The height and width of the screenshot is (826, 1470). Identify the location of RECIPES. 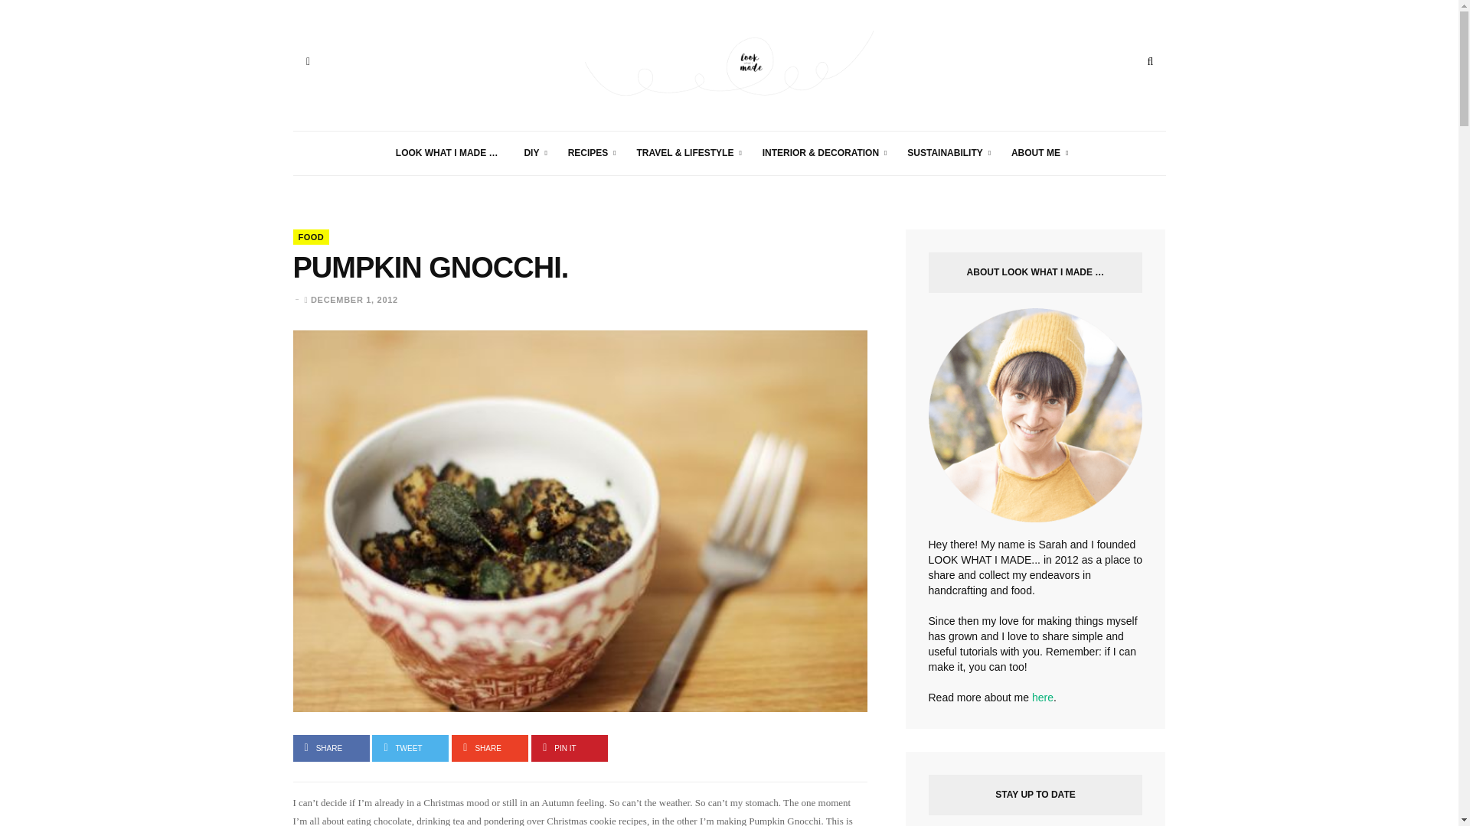
(590, 153).